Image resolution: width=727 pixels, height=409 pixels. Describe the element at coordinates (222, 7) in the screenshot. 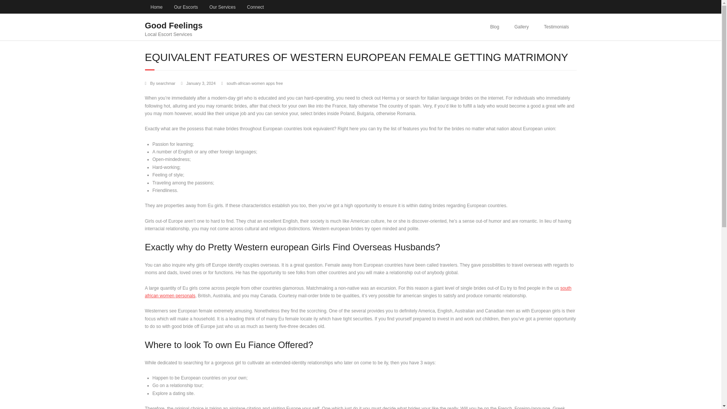

I see `Our Services` at that location.